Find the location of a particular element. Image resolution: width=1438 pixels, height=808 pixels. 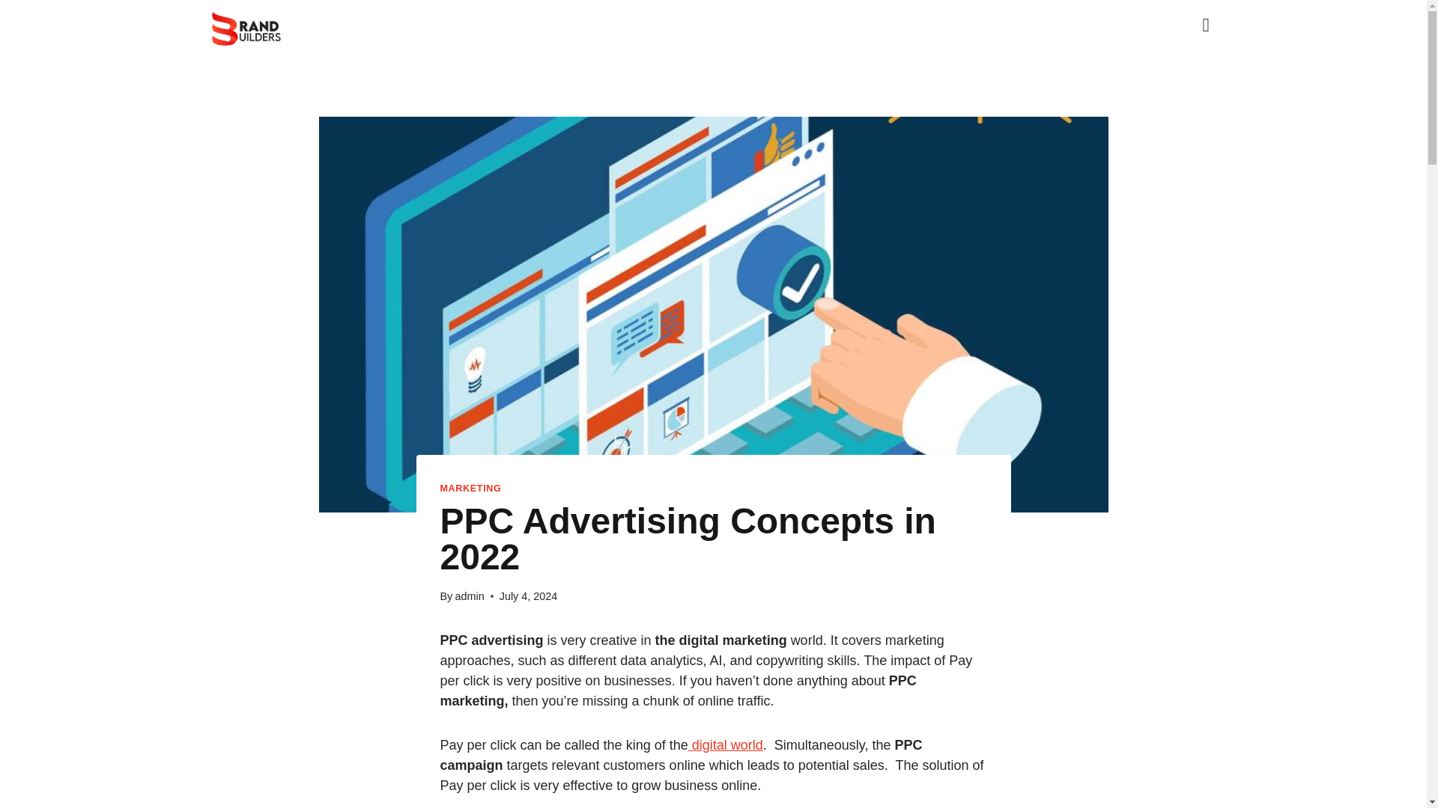

MARKETING is located at coordinates (470, 488).